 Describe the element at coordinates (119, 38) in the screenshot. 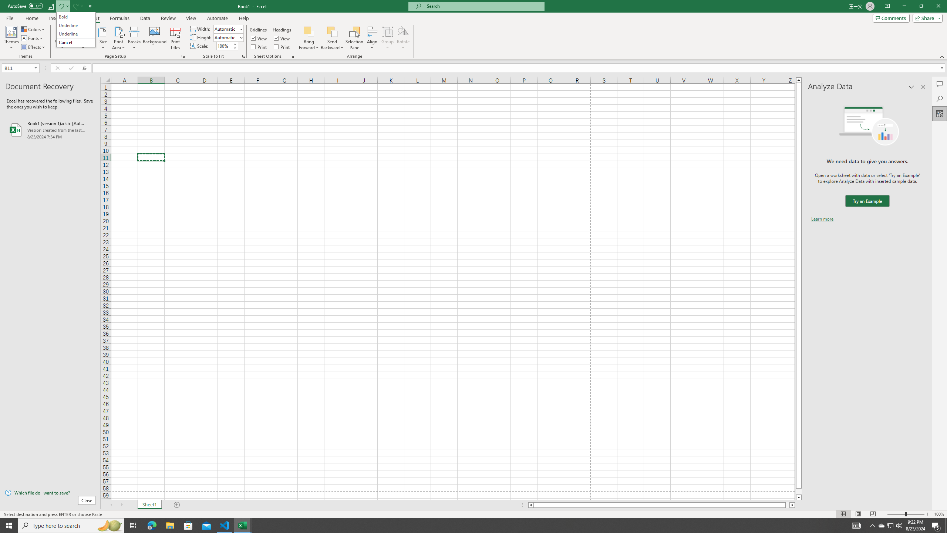

I see `Print Area` at that location.